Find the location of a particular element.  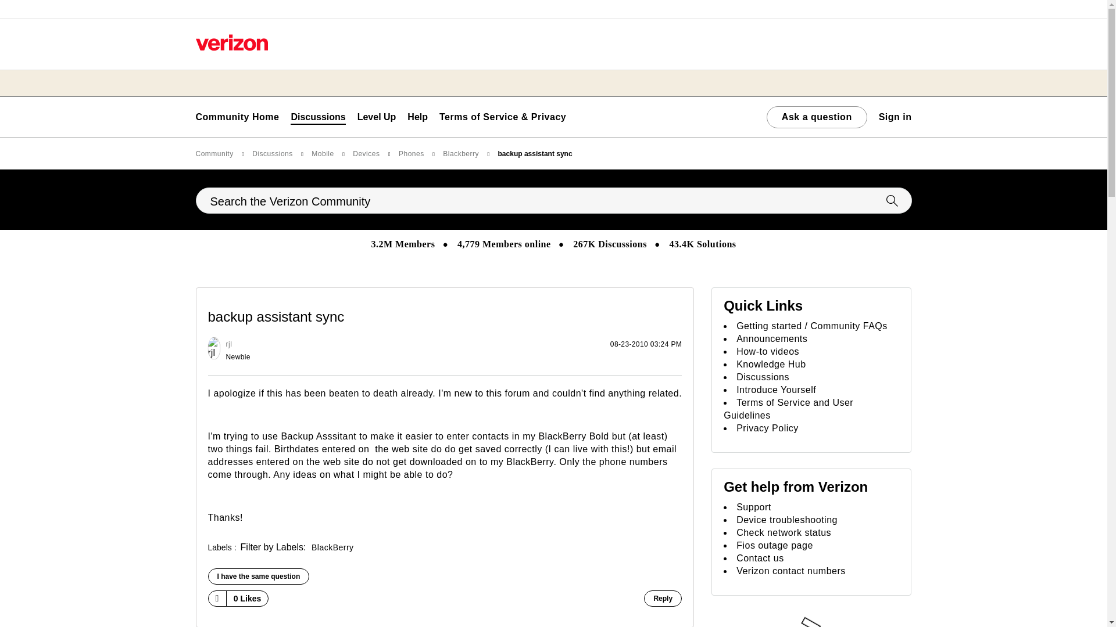

The total number of likes this post has received. is located at coordinates (248, 599).